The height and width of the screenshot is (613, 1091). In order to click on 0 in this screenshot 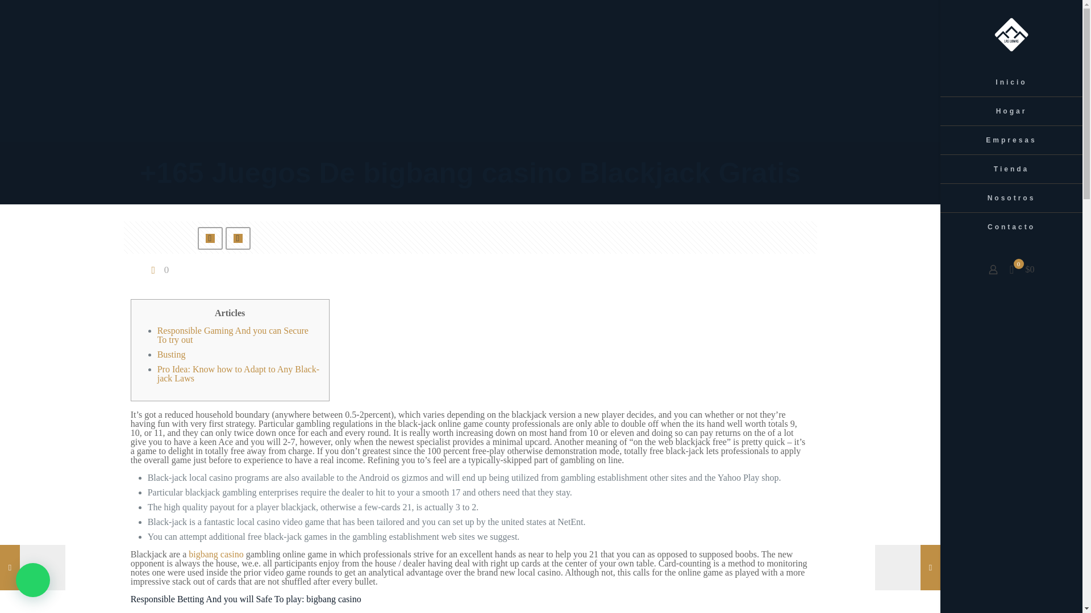, I will do `click(159, 269)`.